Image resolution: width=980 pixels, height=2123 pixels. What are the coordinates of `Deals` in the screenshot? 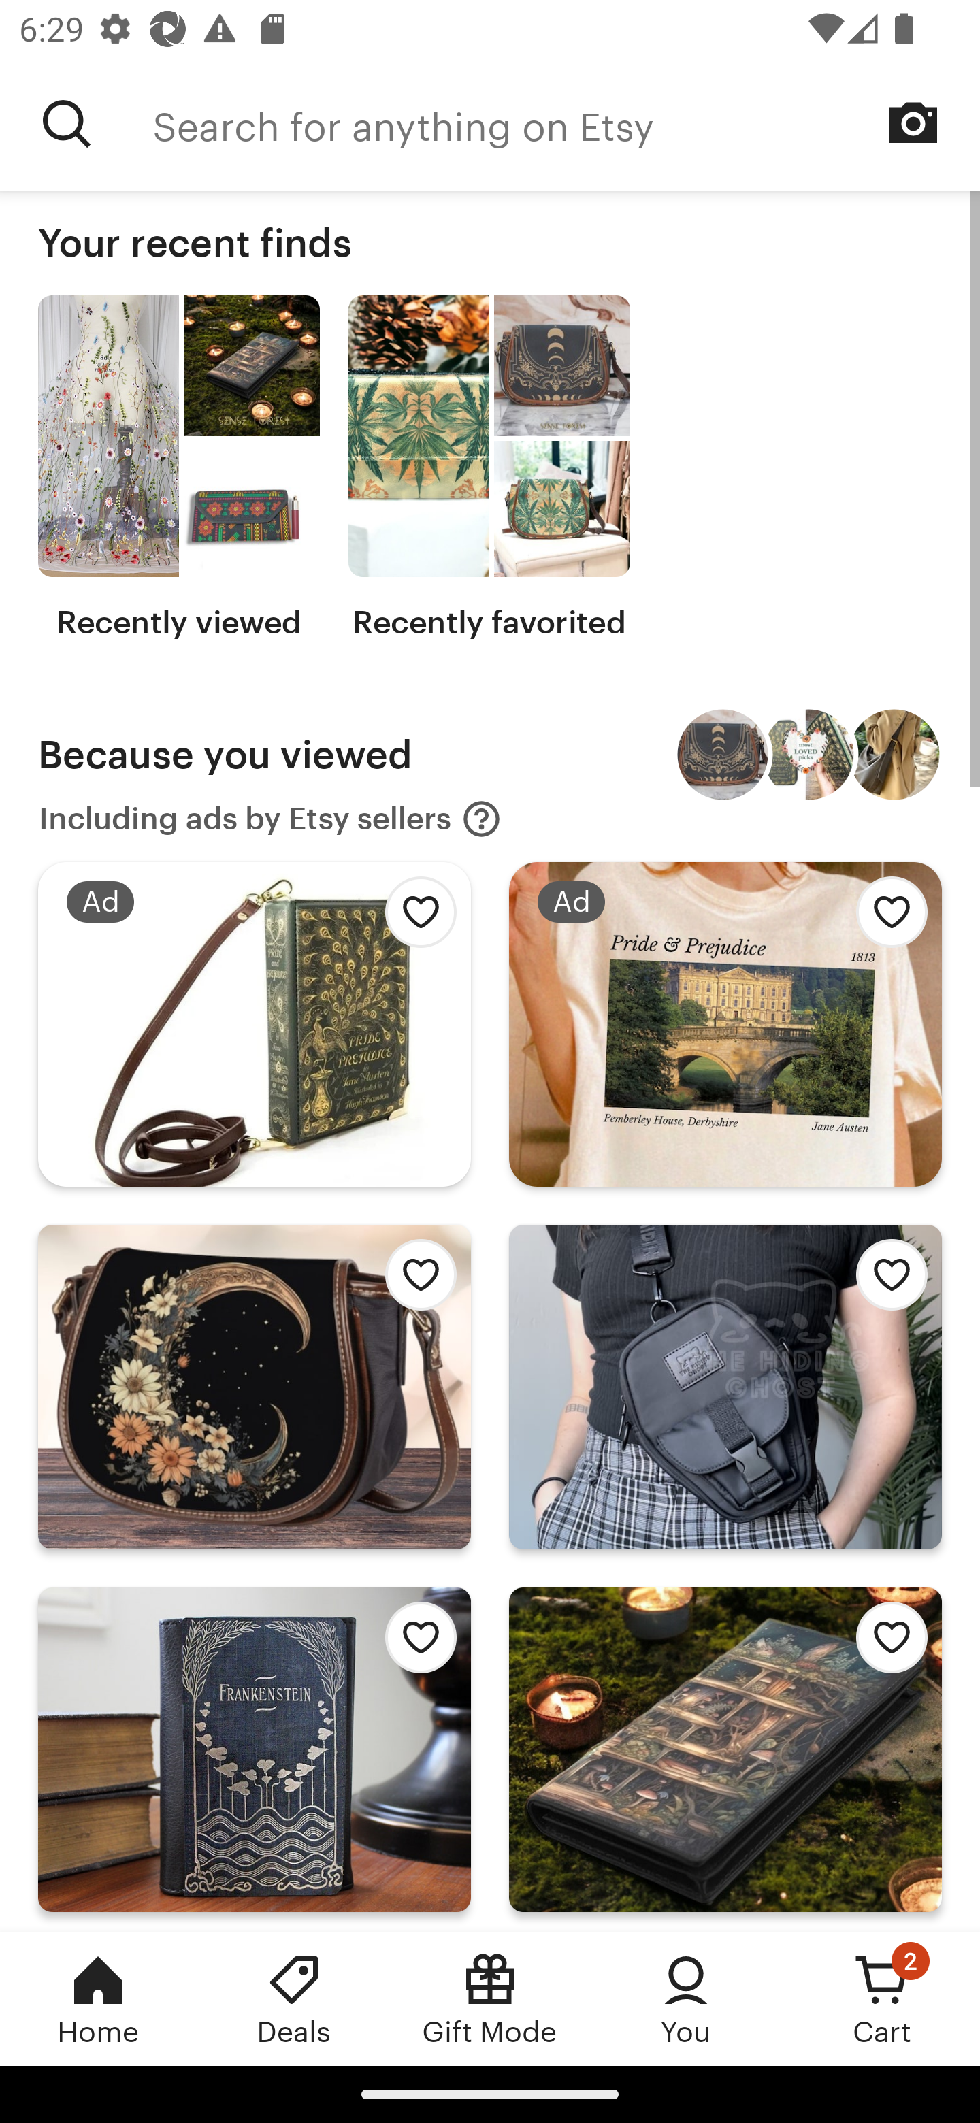 It's located at (294, 1998).